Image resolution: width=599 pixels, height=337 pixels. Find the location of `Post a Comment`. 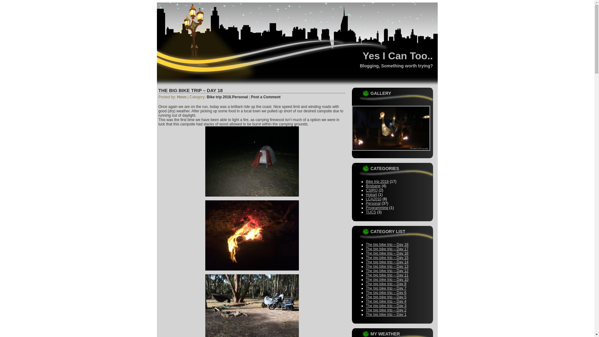

Post a Comment is located at coordinates (266, 97).